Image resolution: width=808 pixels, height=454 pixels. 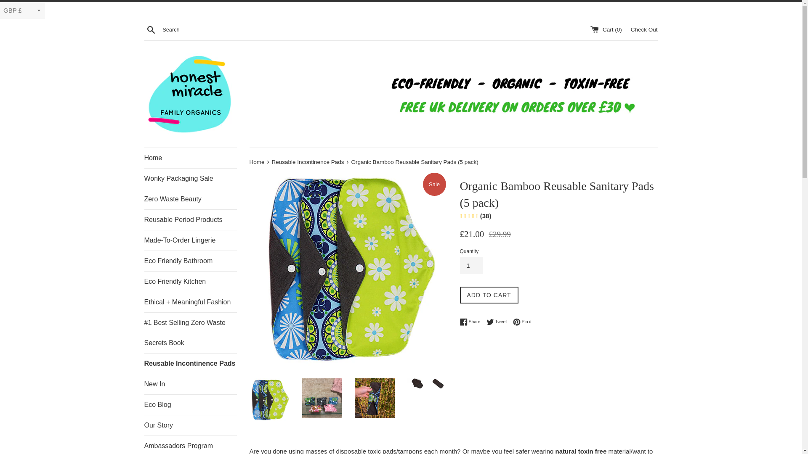 What do you see at coordinates (257, 162) in the screenshot?
I see `Ambassadors Program` at bounding box center [257, 162].